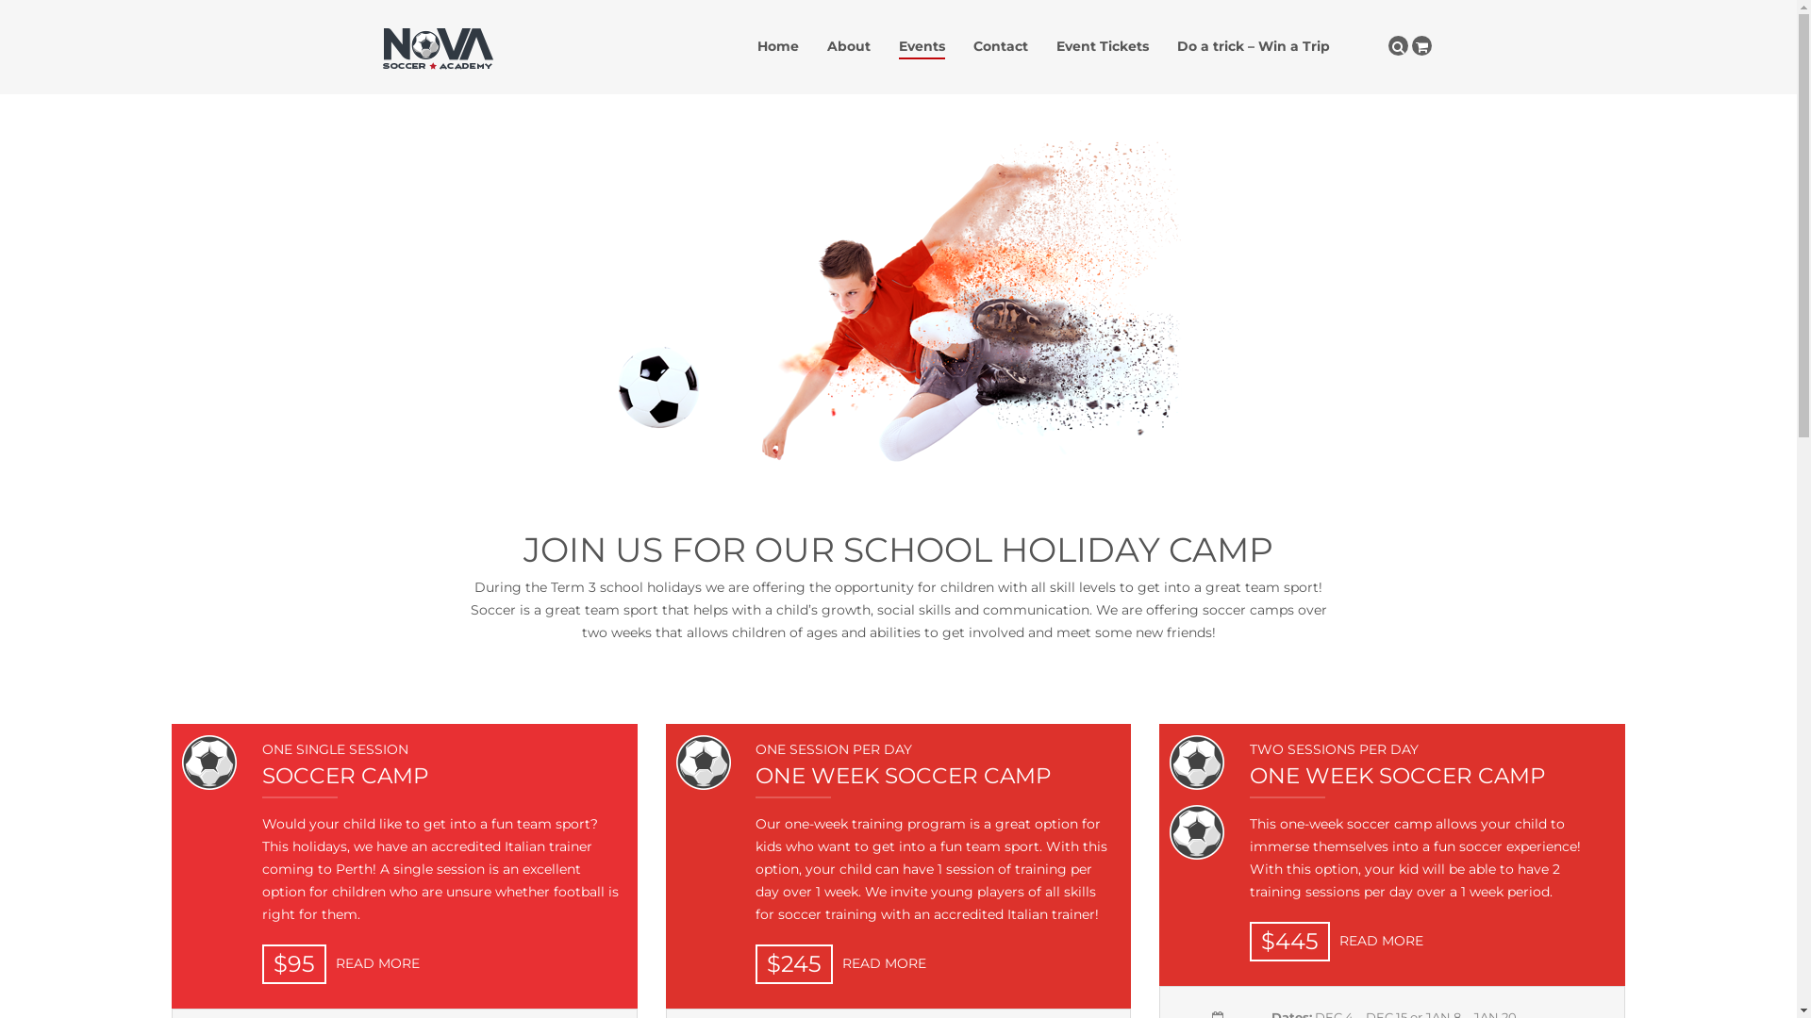 The image size is (1811, 1018). Describe the element at coordinates (1103, 46) in the screenshot. I see `Event Tickets` at that location.